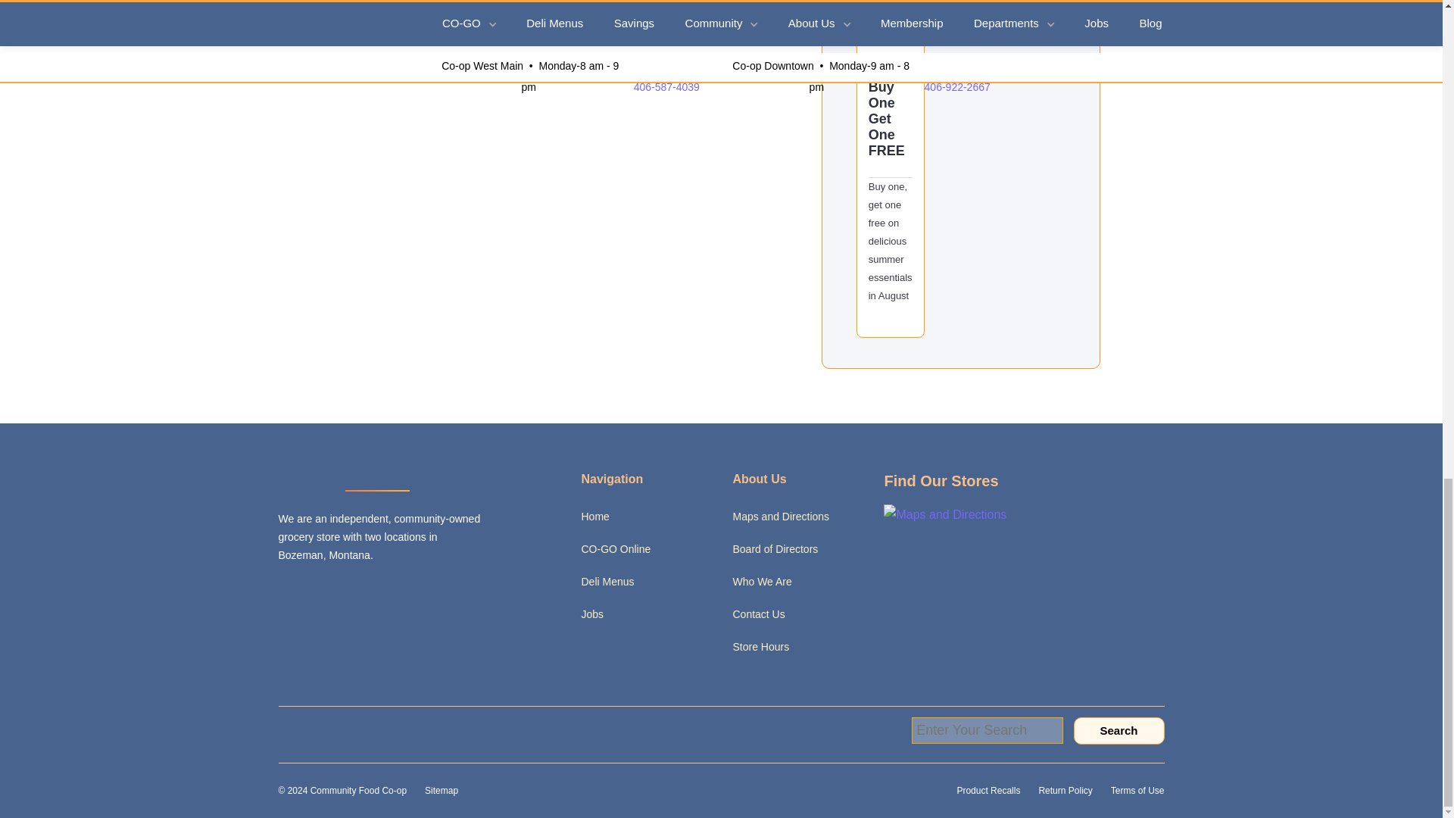 The height and width of the screenshot is (818, 1454). What do you see at coordinates (383, 588) in the screenshot?
I see `Co-op Instagram Page` at bounding box center [383, 588].